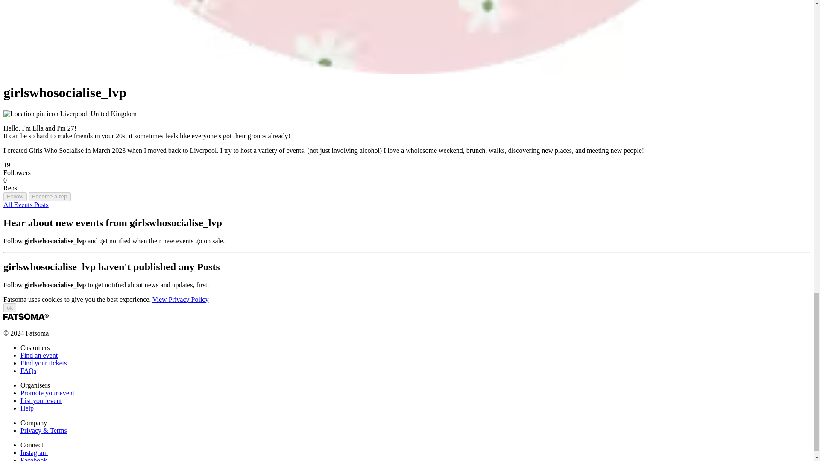 The height and width of the screenshot is (461, 820). What do you see at coordinates (26, 317) in the screenshot?
I see `Fatsoma` at bounding box center [26, 317].